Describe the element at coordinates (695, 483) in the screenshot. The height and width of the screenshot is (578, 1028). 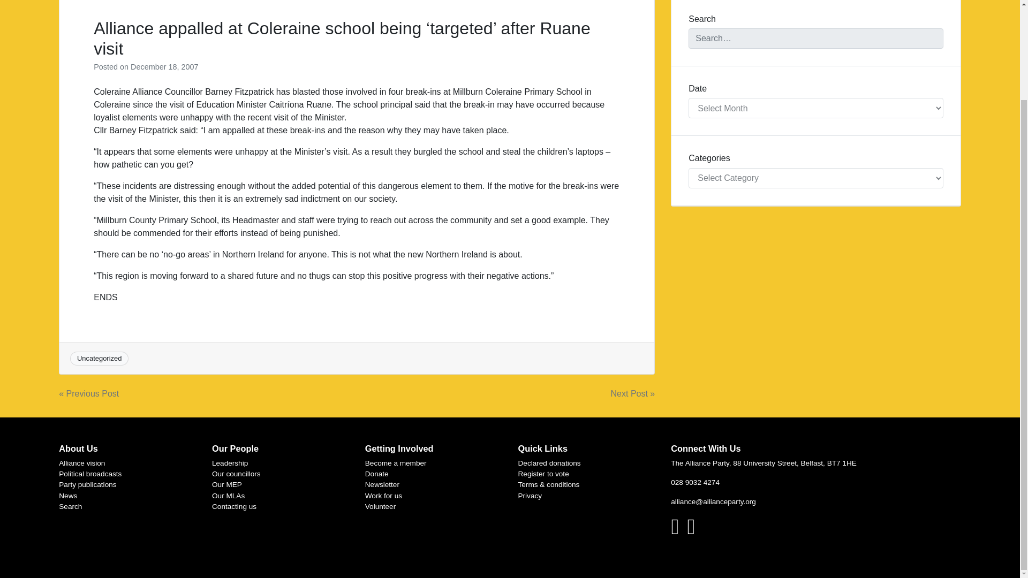
I see `028 9032 4274` at that location.